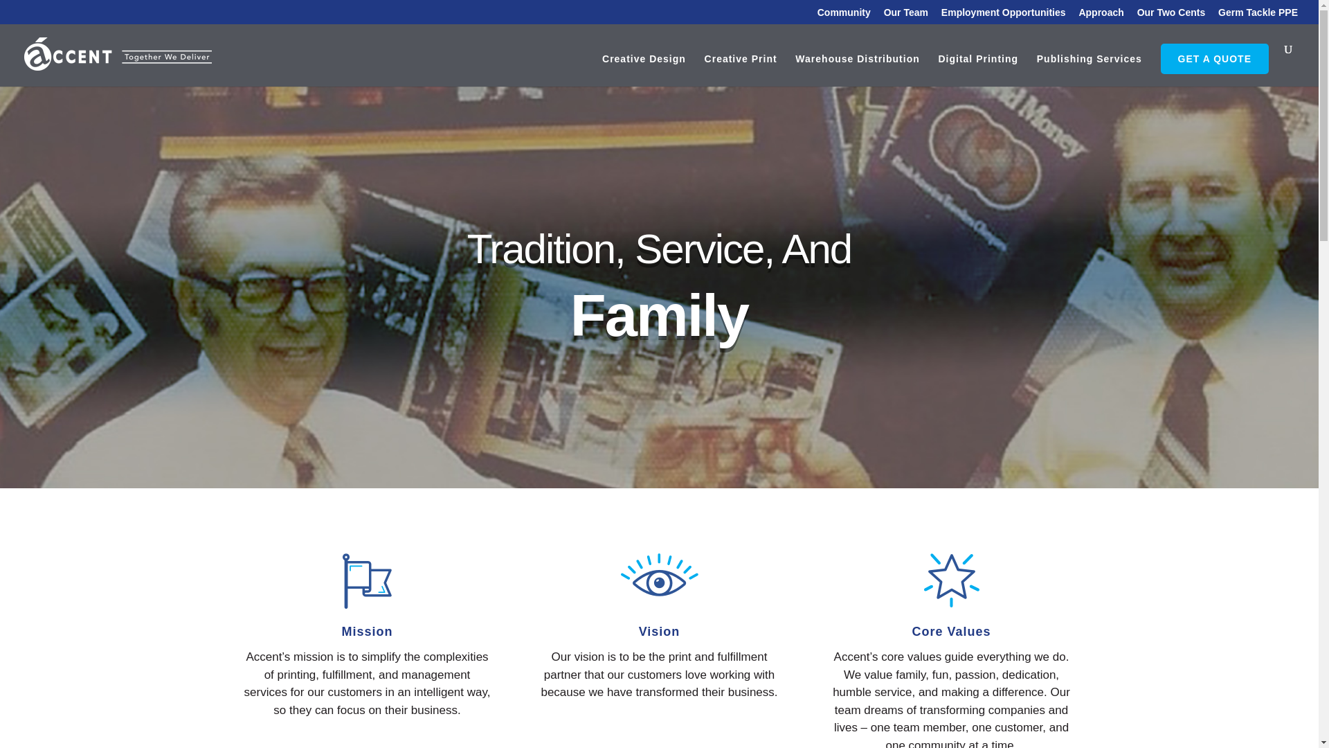 Image resolution: width=1329 pixels, height=748 pixels. Describe the element at coordinates (843, 15) in the screenshot. I see `Community` at that location.